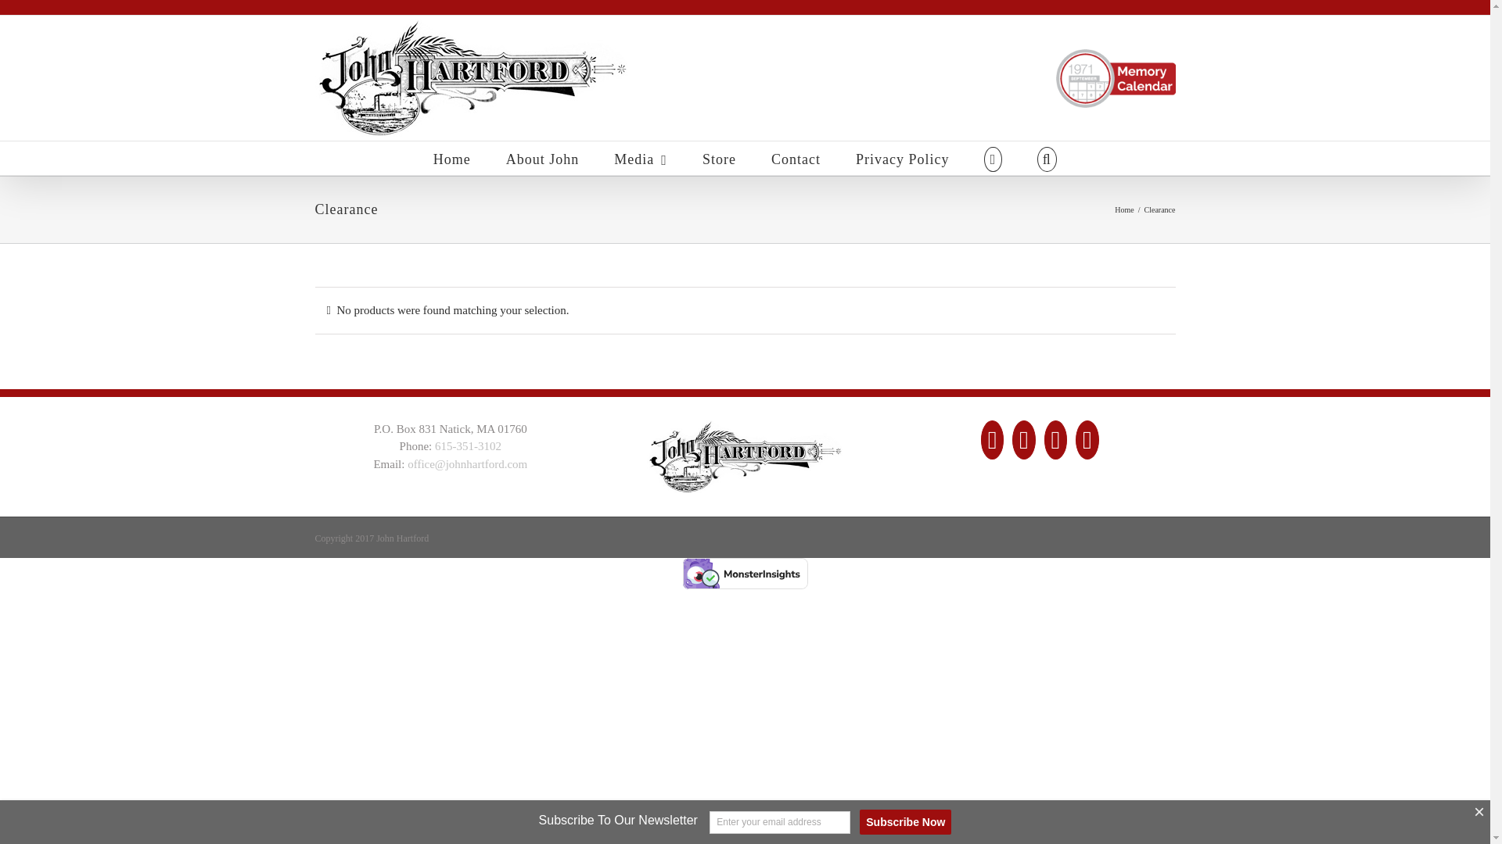 This screenshot has width=1502, height=844. Describe the element at coordinates (468, 445) in the screenshot. I see `615-351-3102` at that location.